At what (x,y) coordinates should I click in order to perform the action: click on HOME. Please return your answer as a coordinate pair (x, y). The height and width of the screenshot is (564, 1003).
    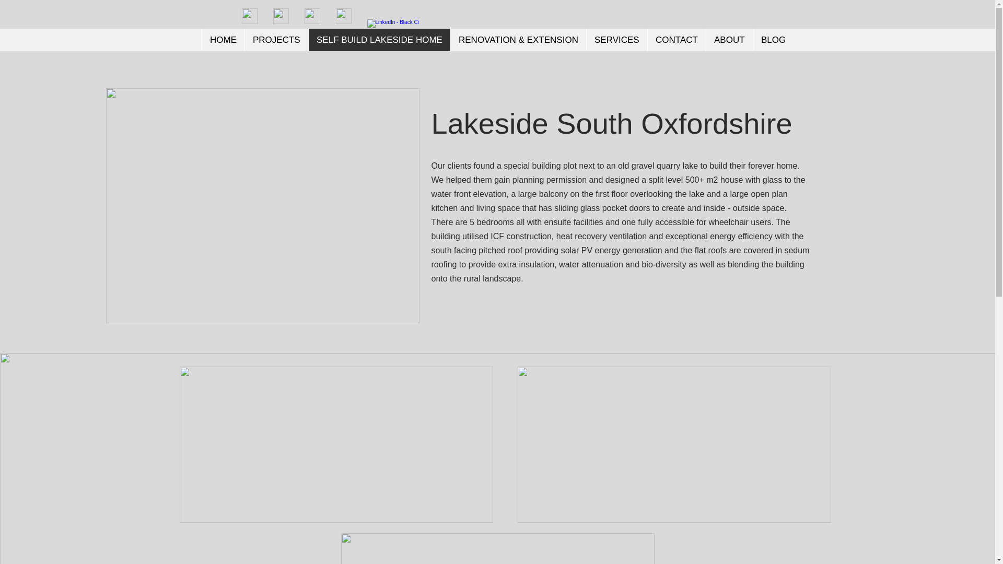
    Looking at the image, I should click on (223, 40).